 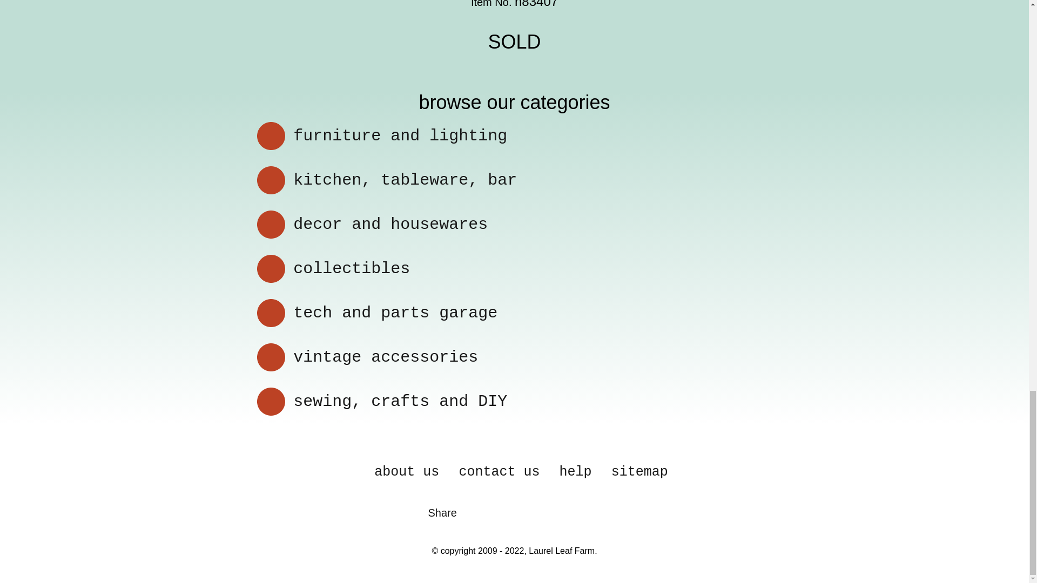 I want to click on collectibles, so click(x=351, y=269).